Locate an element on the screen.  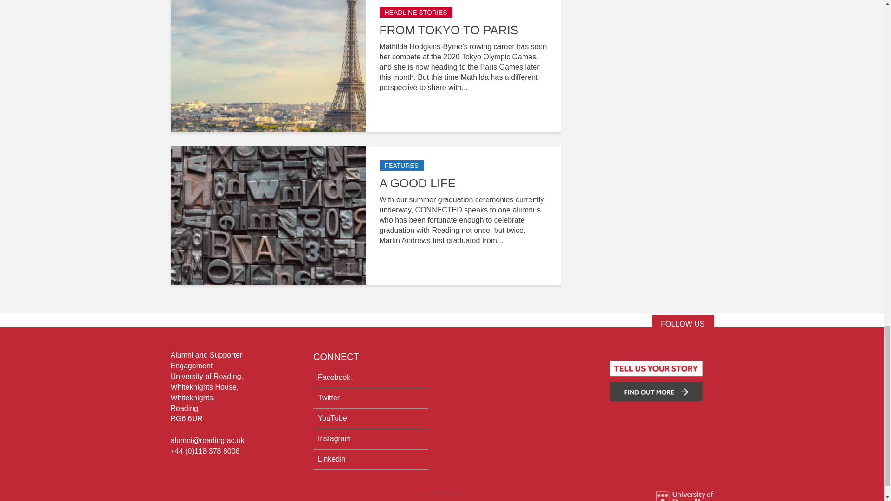
HEADLINE STORIES is located at coordinates (416, 12).